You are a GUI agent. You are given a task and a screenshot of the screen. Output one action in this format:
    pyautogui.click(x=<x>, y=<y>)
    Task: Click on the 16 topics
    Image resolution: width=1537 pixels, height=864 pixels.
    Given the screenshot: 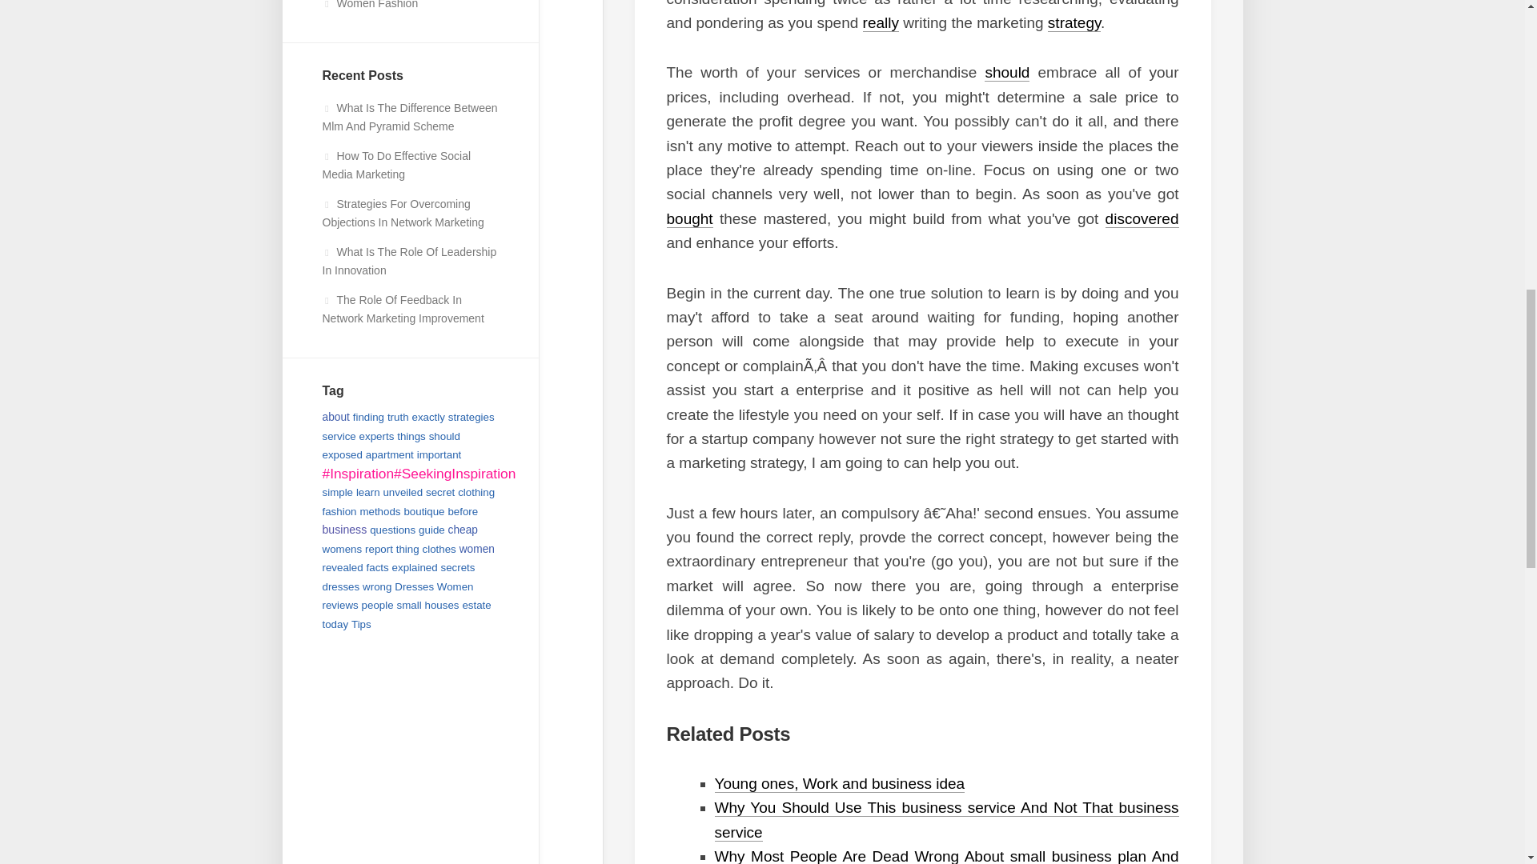 What is the action you would take?
    pyautogui.click(x=368, y=493)
    